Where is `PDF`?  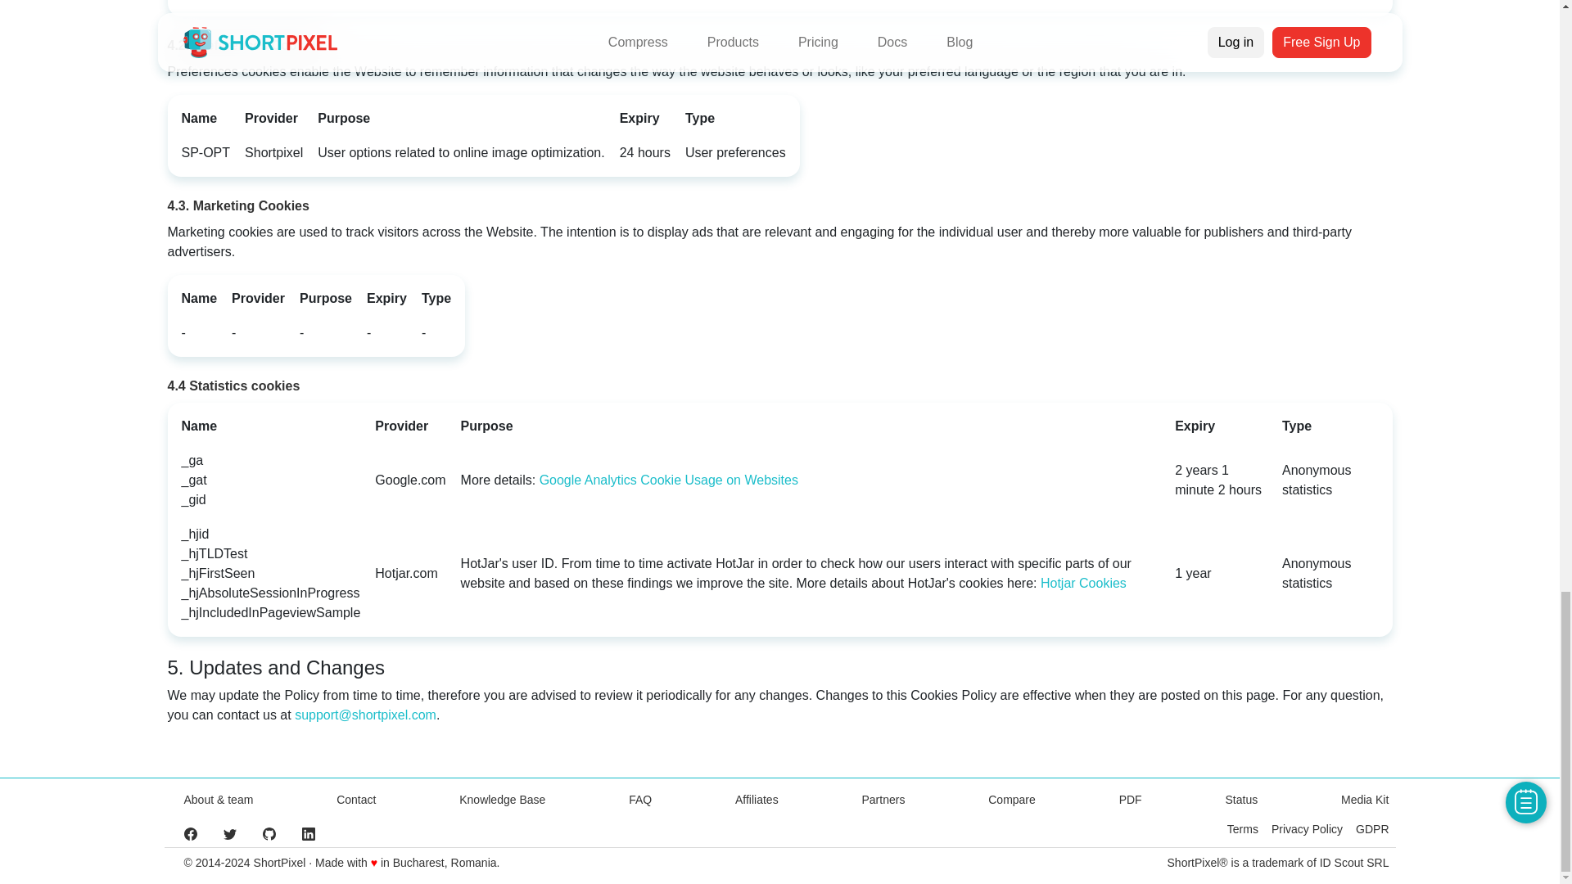
PDF is located at coordinates (1131, 799).